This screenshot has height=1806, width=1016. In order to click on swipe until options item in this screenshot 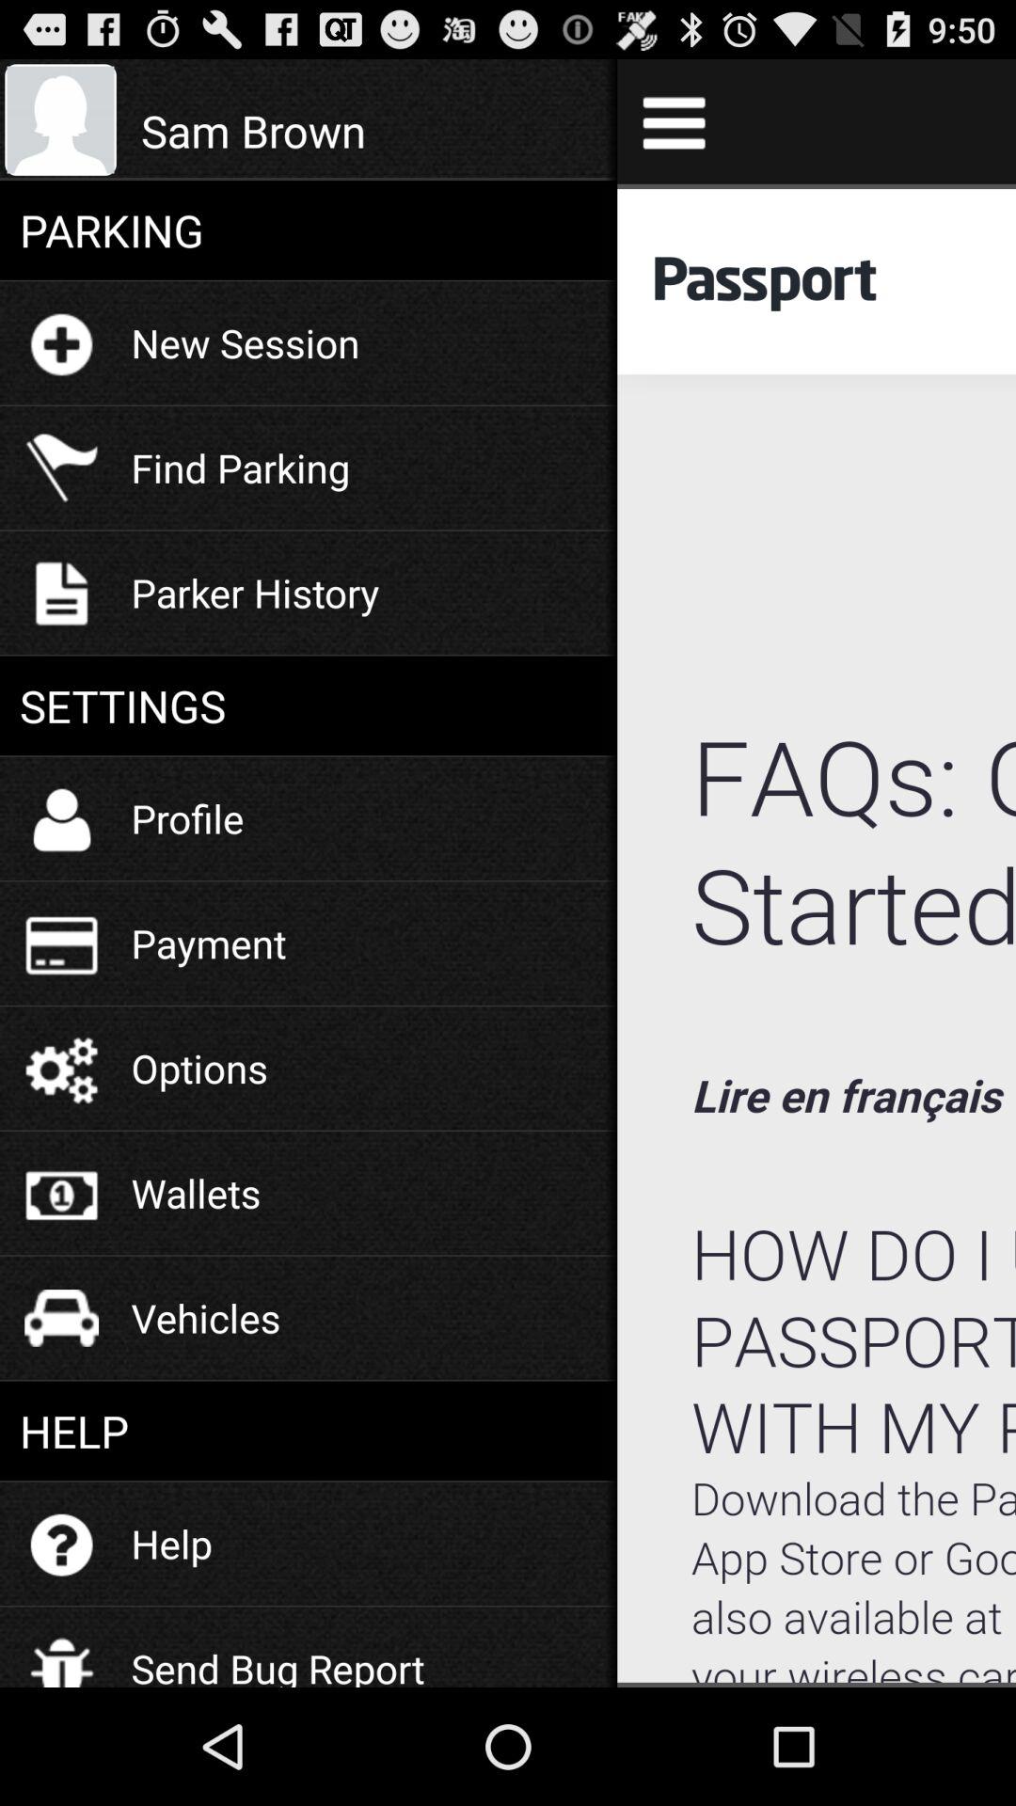, I will do `click(199, 1069)`.